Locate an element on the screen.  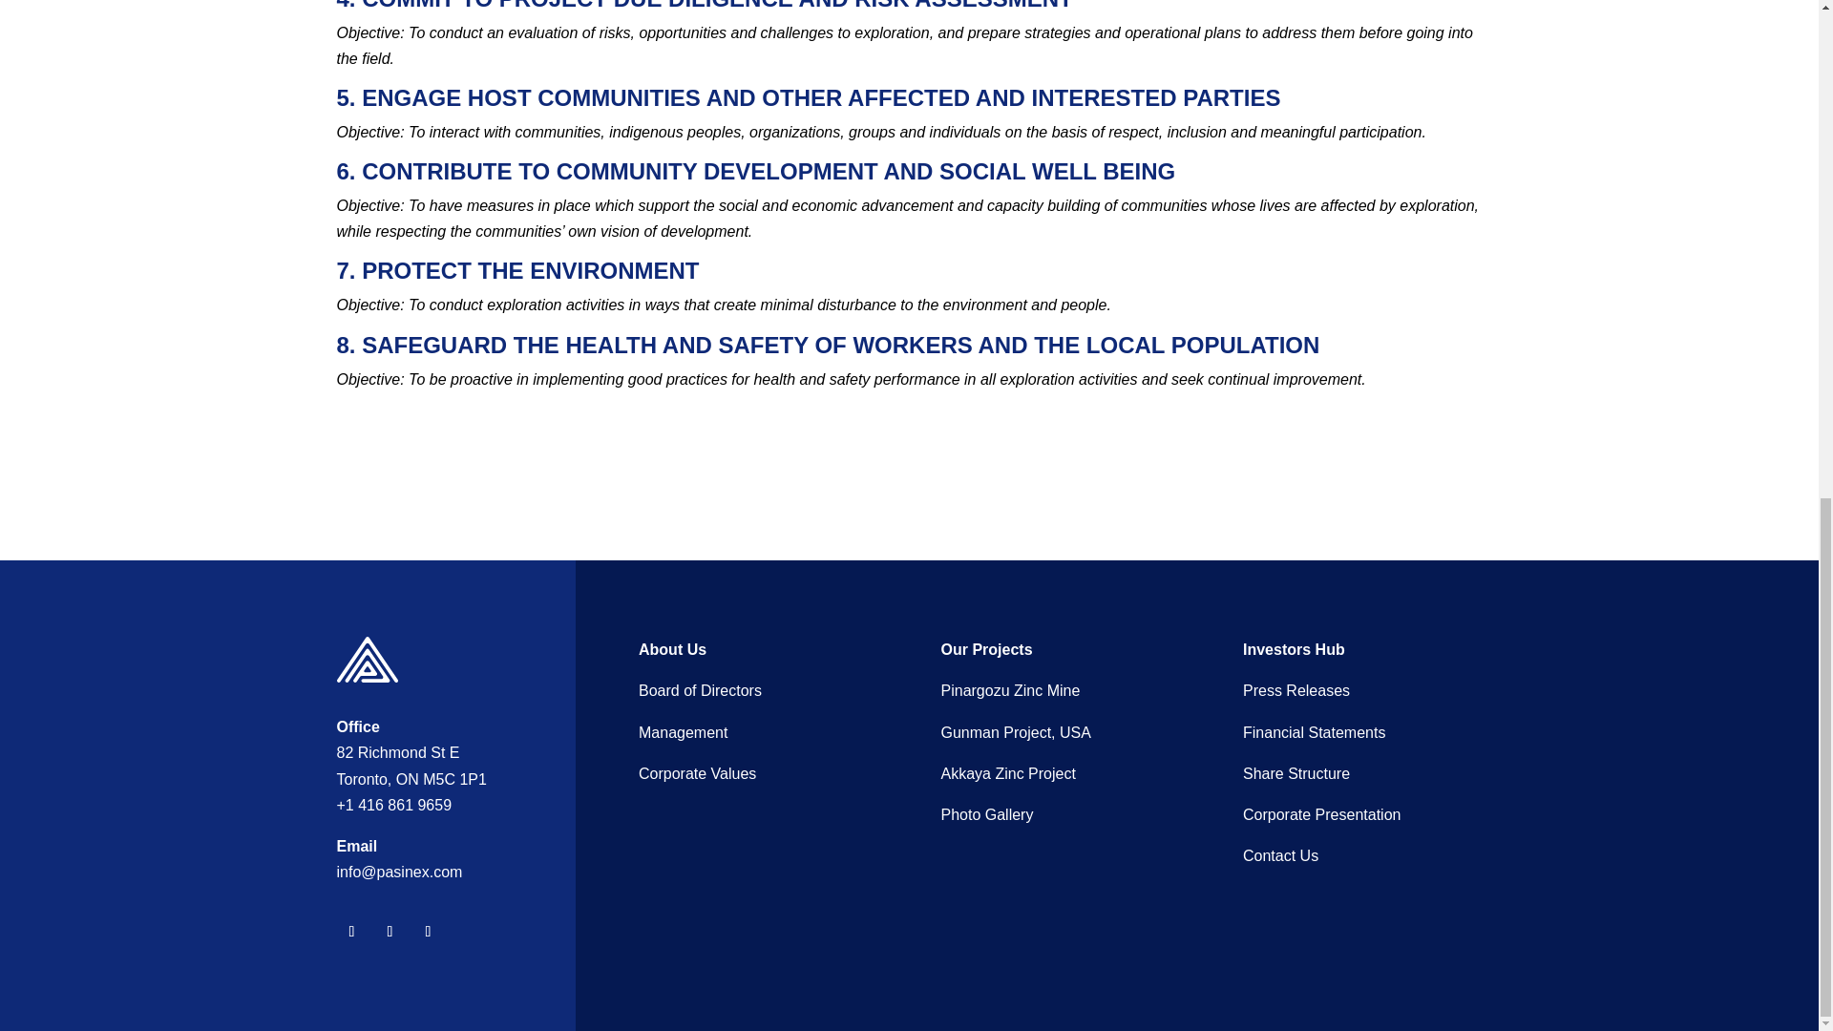
Follow on LinkedIn is located at coordinates (428, 932).